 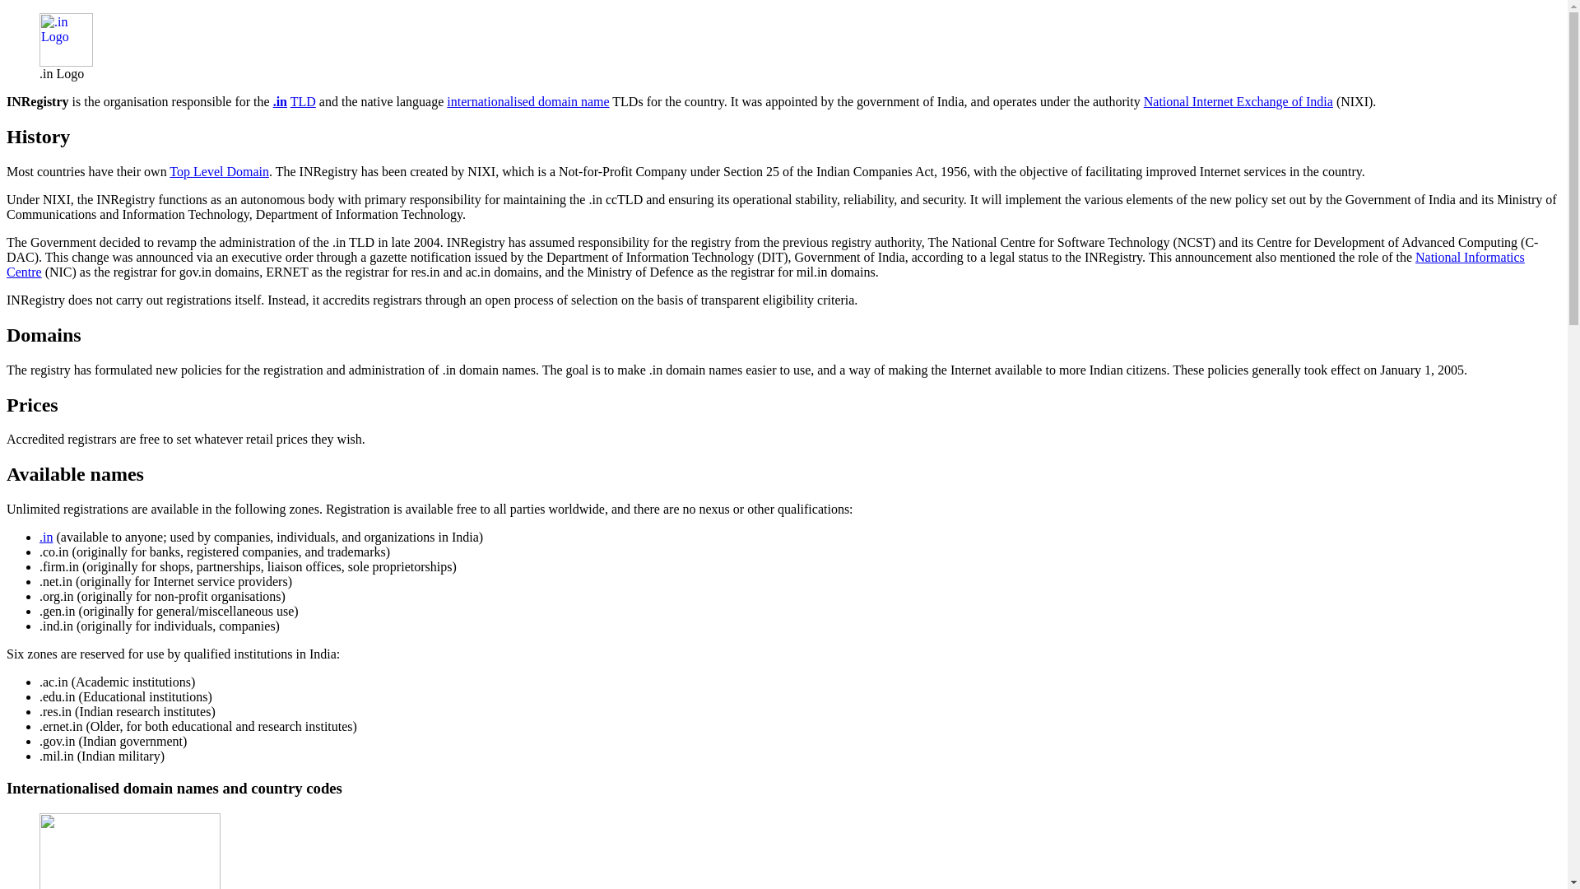 I want to click on National Informatics Centre, so click(x=765, y=264).